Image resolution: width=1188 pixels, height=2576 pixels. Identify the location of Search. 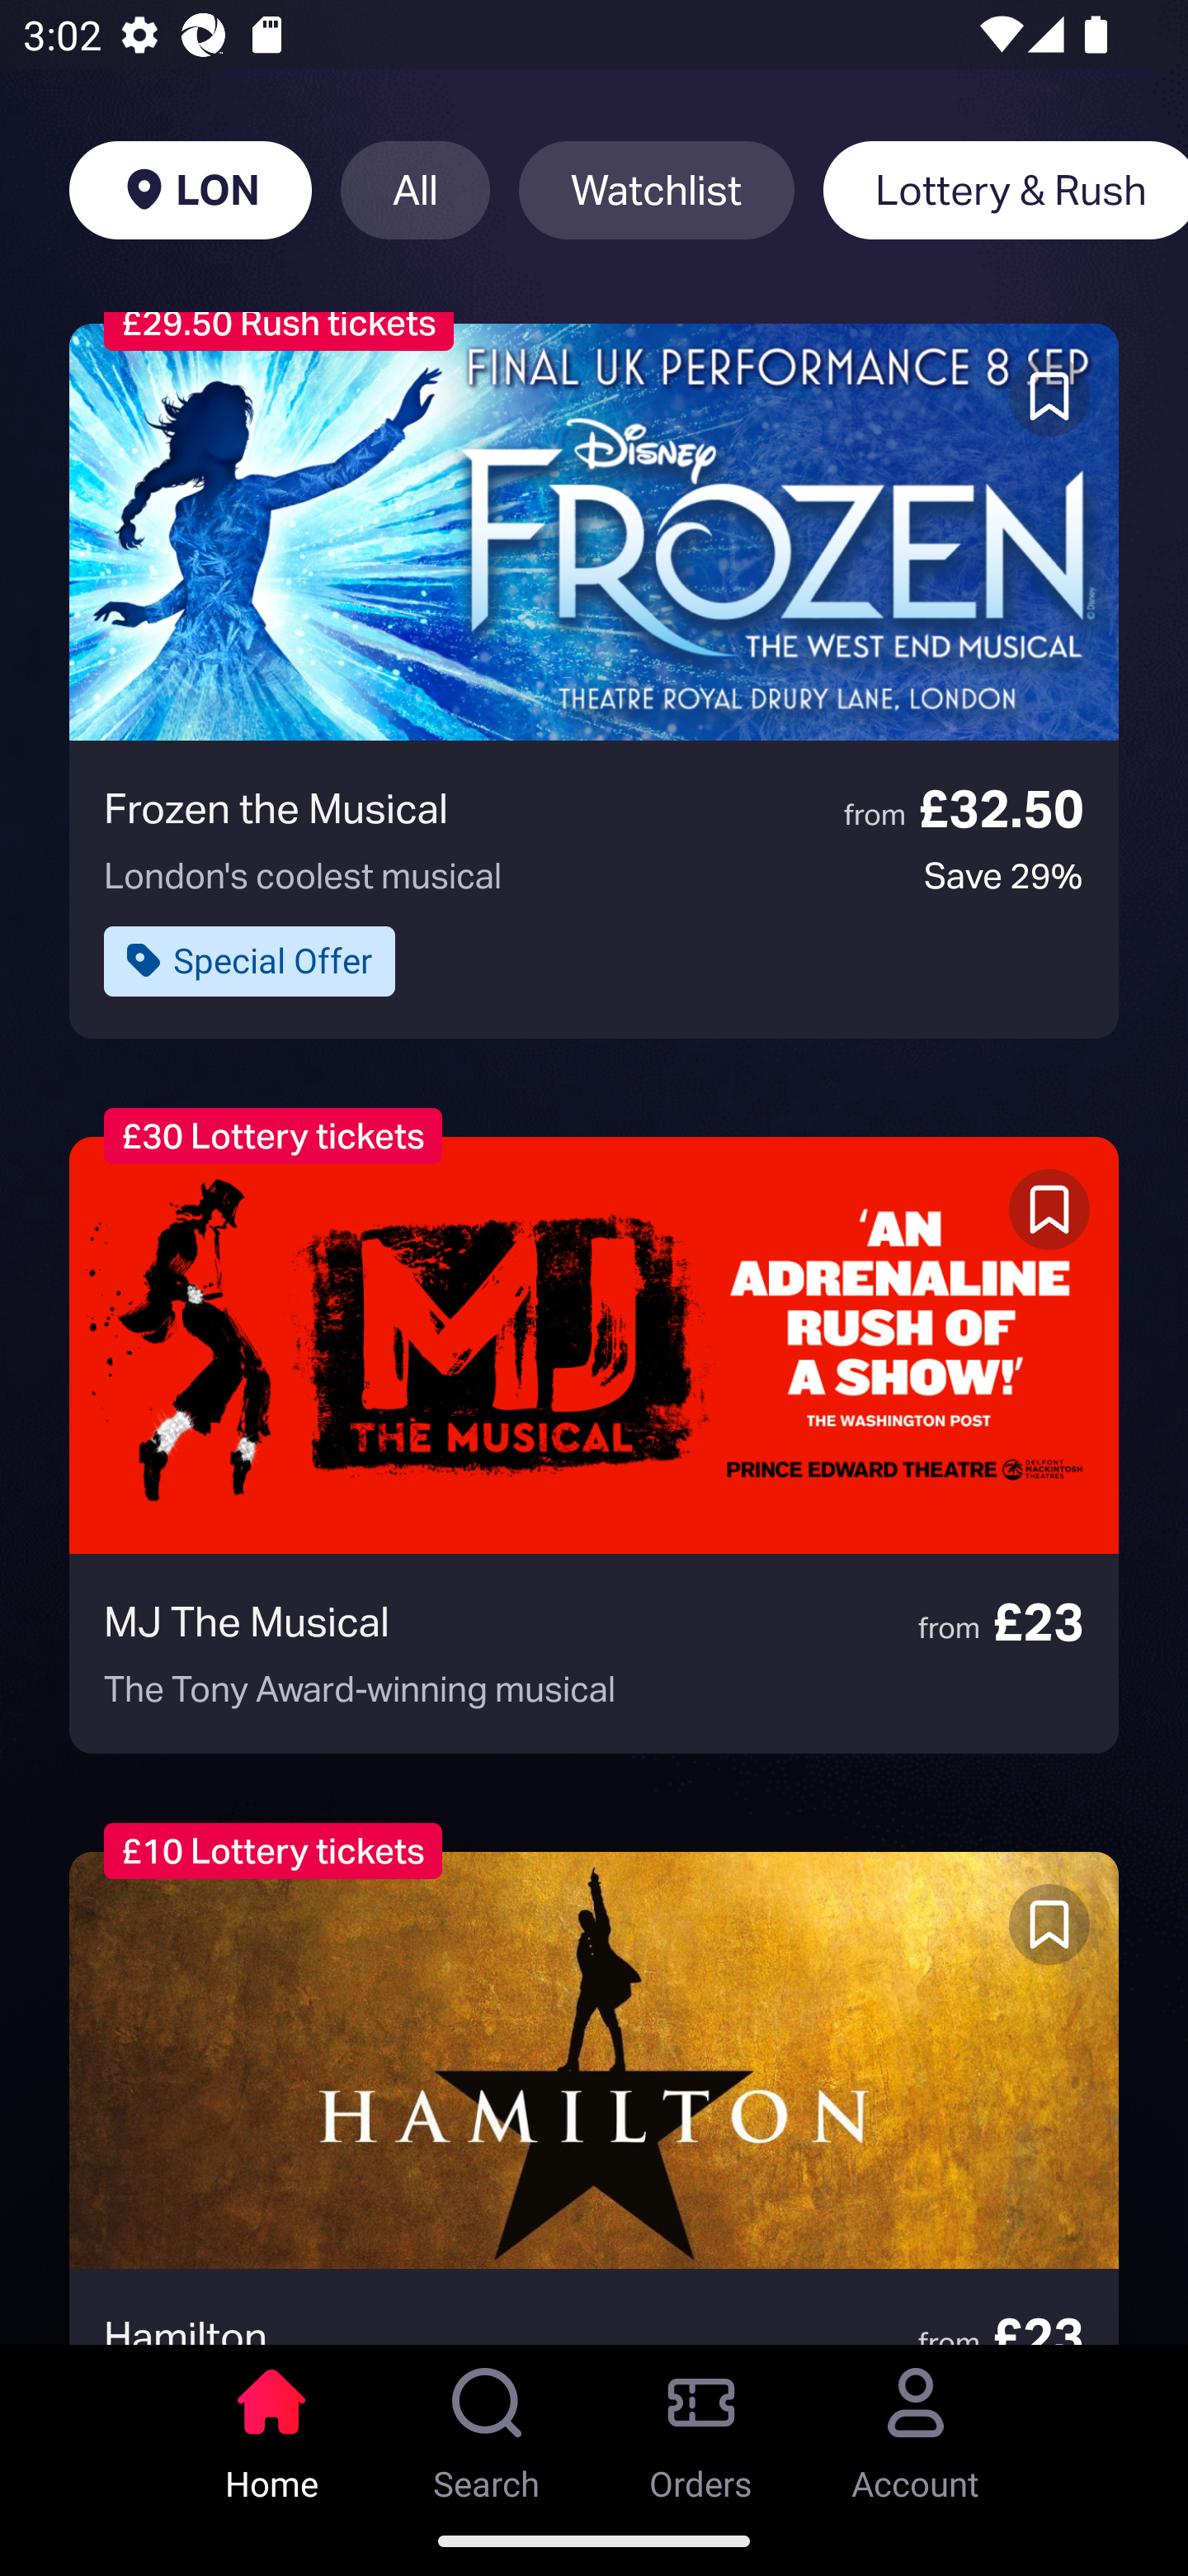
(487, 2425).